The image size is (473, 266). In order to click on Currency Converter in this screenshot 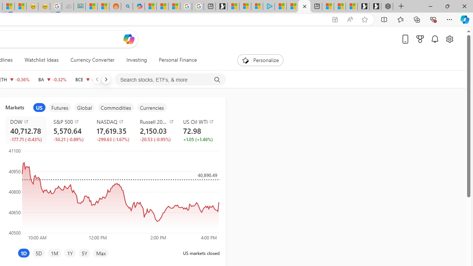, I will do `click(92, 60)`.